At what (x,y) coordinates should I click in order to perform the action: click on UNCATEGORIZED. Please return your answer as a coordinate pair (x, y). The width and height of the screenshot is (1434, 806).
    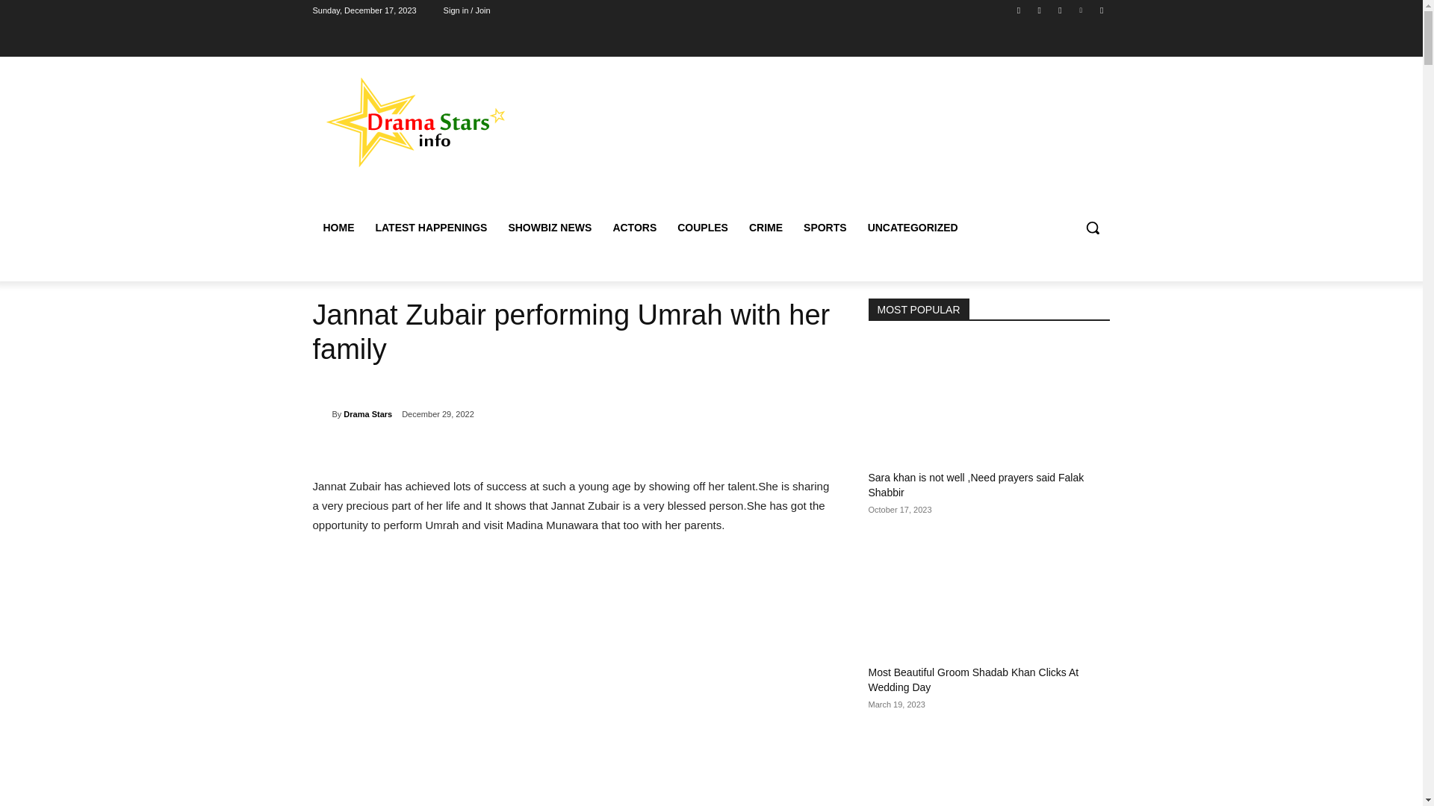
    Looking at the image, I should click on (913, 227).